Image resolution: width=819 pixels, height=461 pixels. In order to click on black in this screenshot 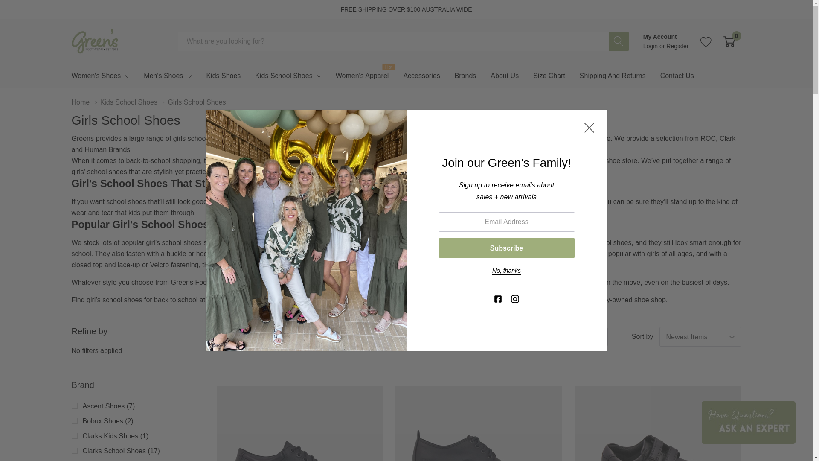, I will do `click(300, 423)`.